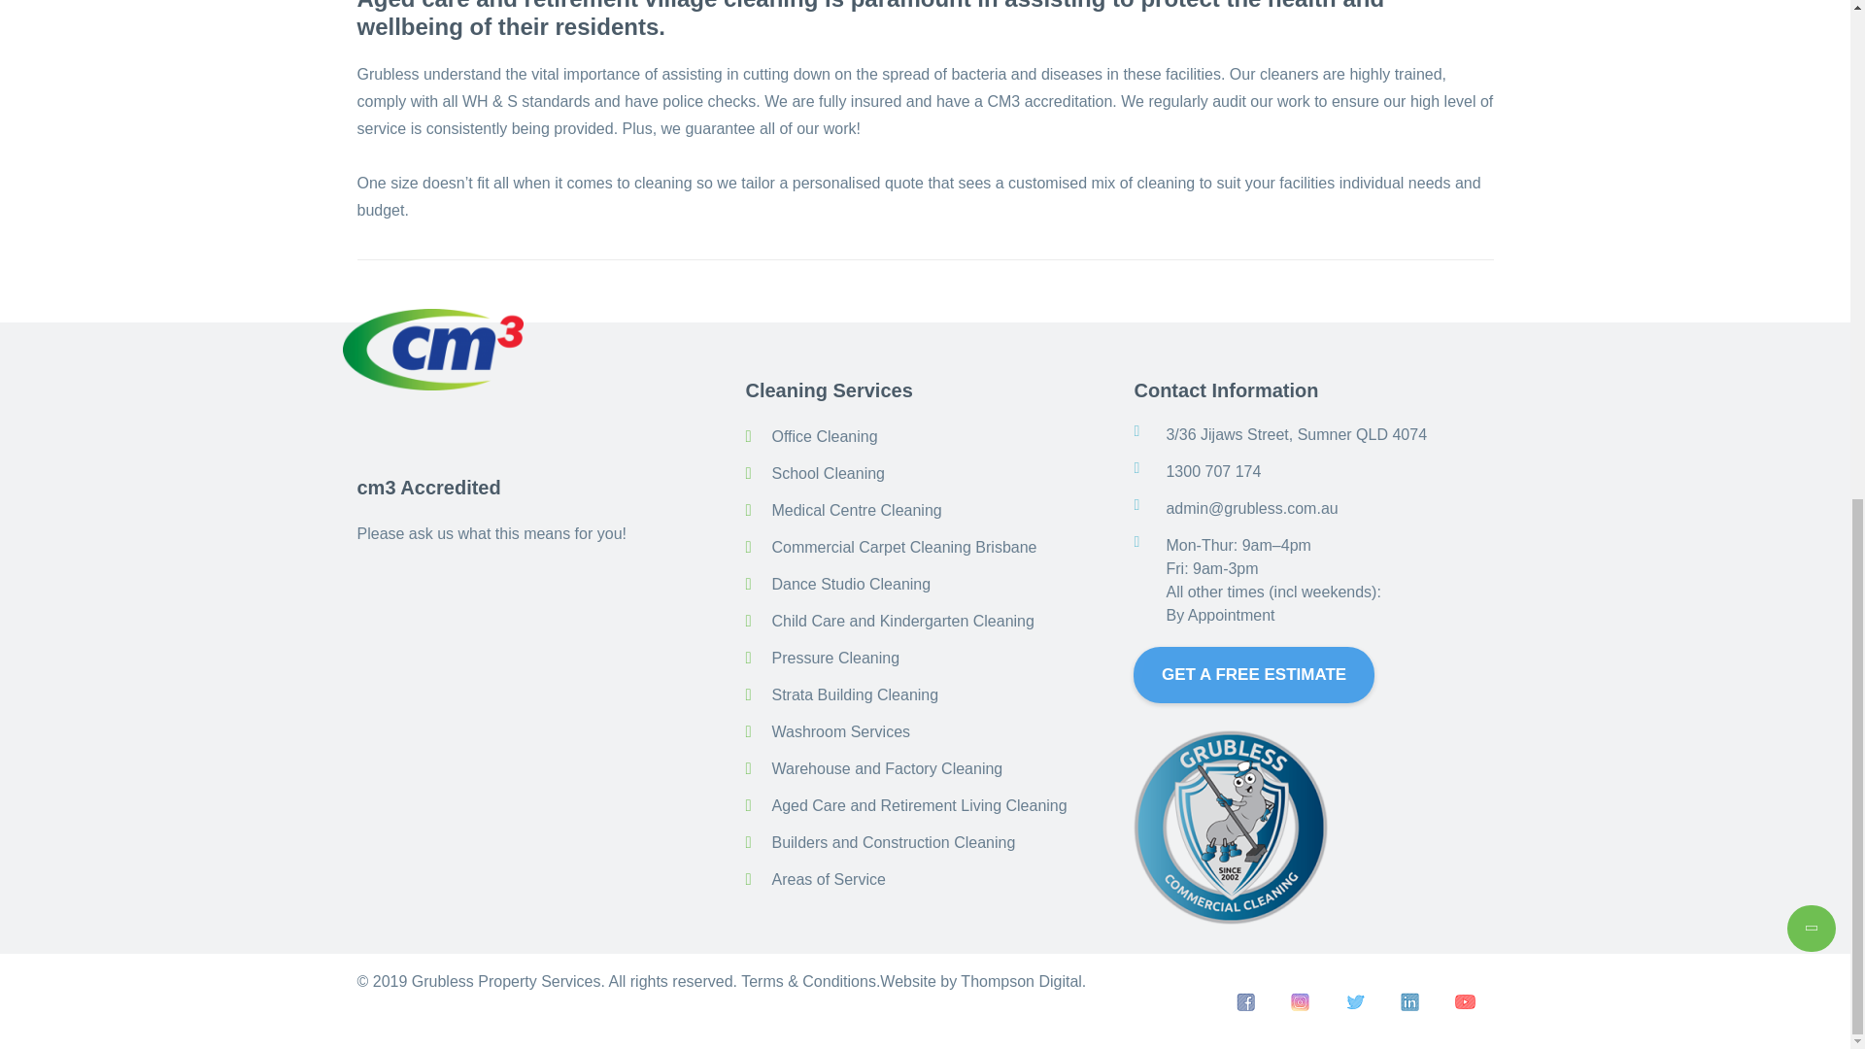 The height and width of the screenshot is (1049, 1865). I want to click on School Cleaning, so click(828, 473).